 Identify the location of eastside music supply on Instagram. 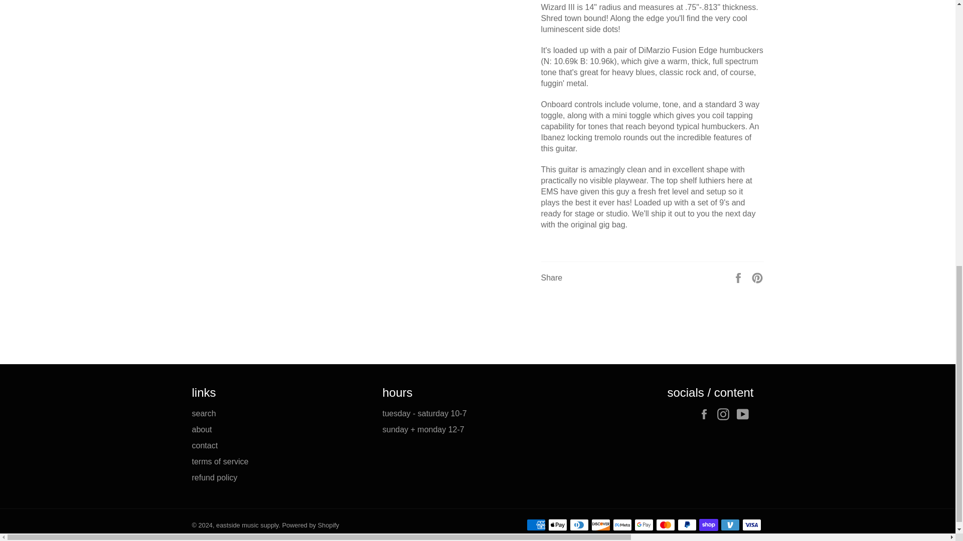
(725, 414).